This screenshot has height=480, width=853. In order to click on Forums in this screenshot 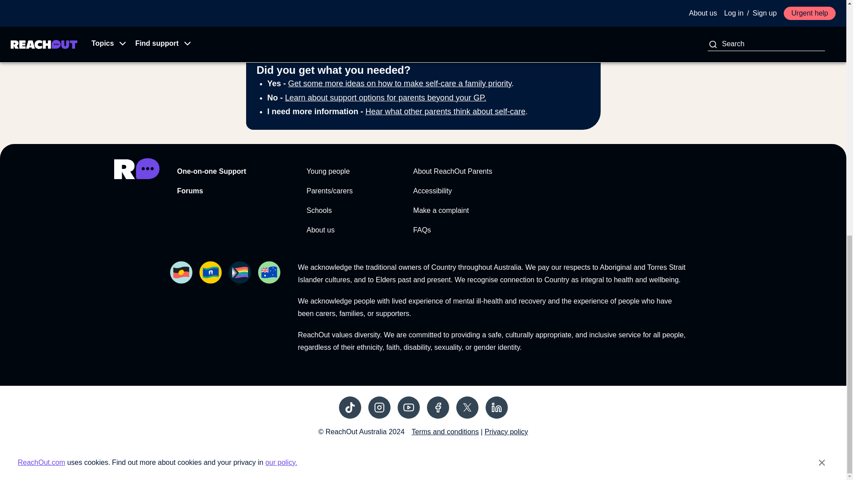, I will do `click(189, 191)`.